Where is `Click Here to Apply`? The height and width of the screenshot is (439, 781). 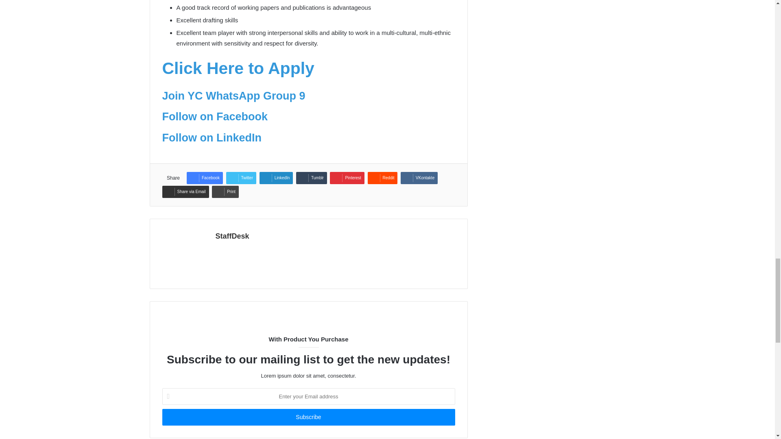
Click Here to Apply is located at coordinates (238, 68).